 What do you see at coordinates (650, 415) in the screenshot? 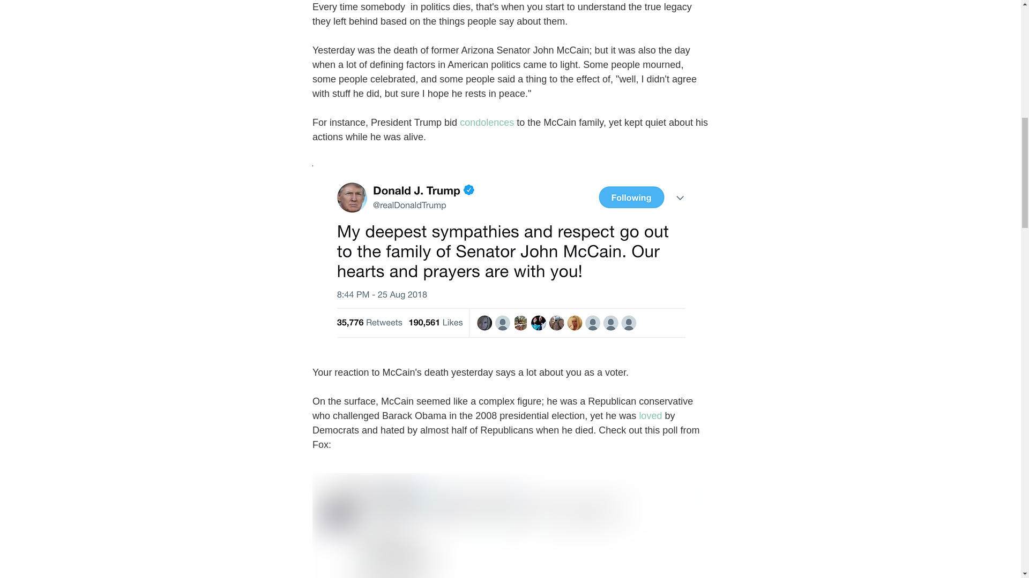
I see `loved` at bounding box center [650, 415].